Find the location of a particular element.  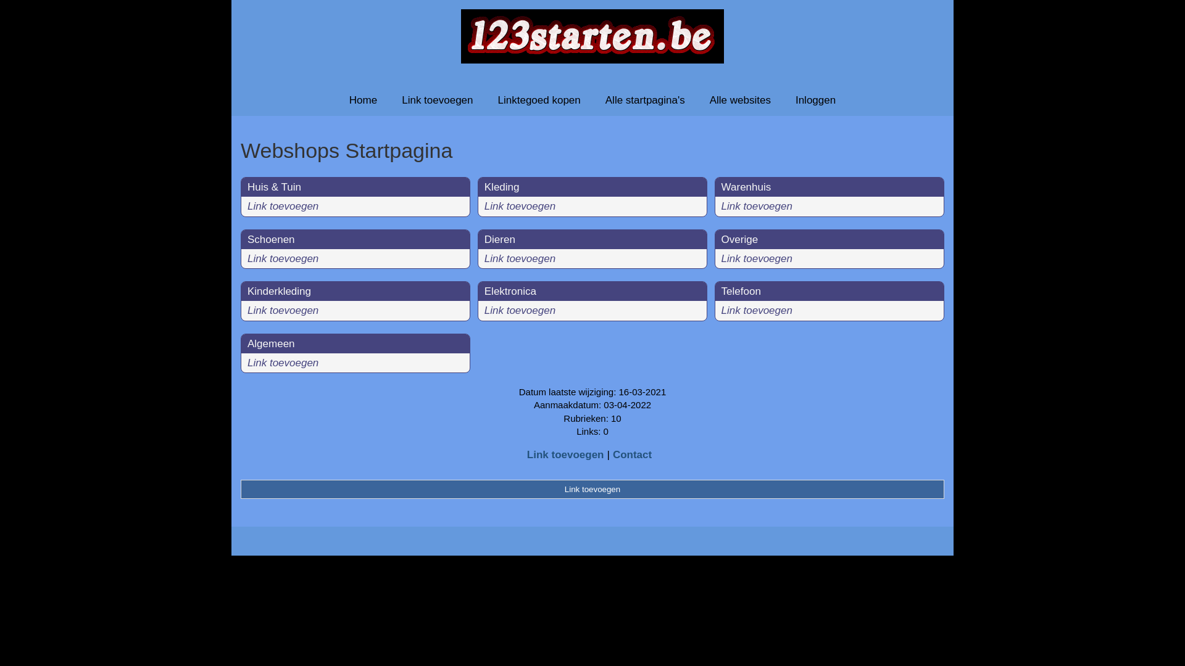

Link toevoegen is located at coordinates (283, 363).